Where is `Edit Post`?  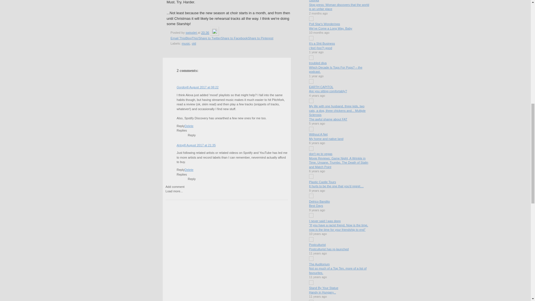
Edit Post is located at coordinates (215, 33).